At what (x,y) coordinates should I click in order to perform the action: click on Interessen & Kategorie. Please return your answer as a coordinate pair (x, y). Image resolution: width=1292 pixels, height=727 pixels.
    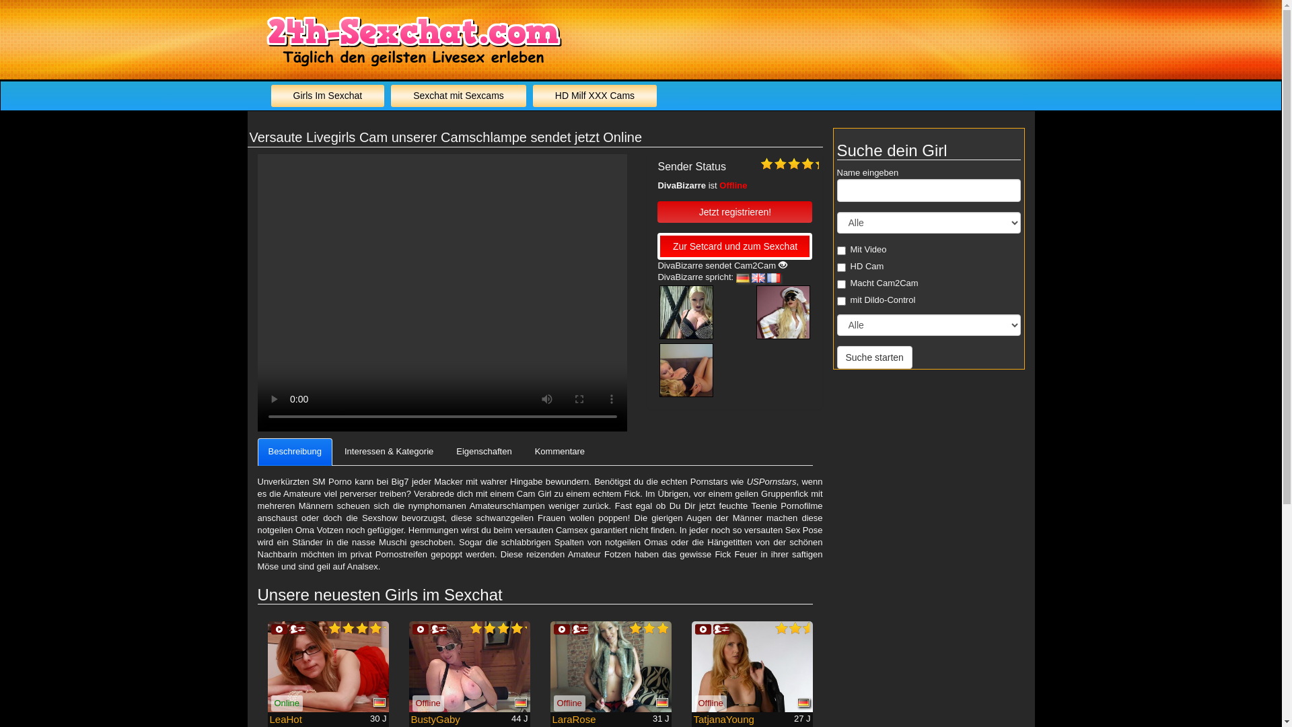
    Looking at the image, I should click on (389, 452).